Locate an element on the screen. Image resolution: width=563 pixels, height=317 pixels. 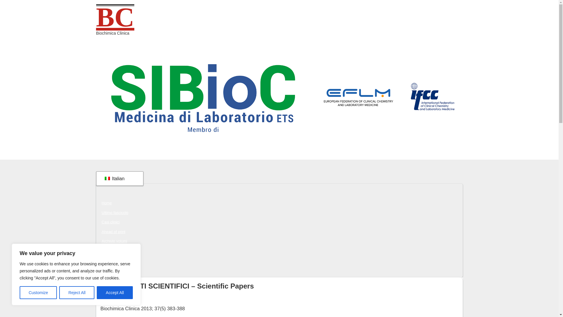
Ahead of print is located at coordinates (113, 232).